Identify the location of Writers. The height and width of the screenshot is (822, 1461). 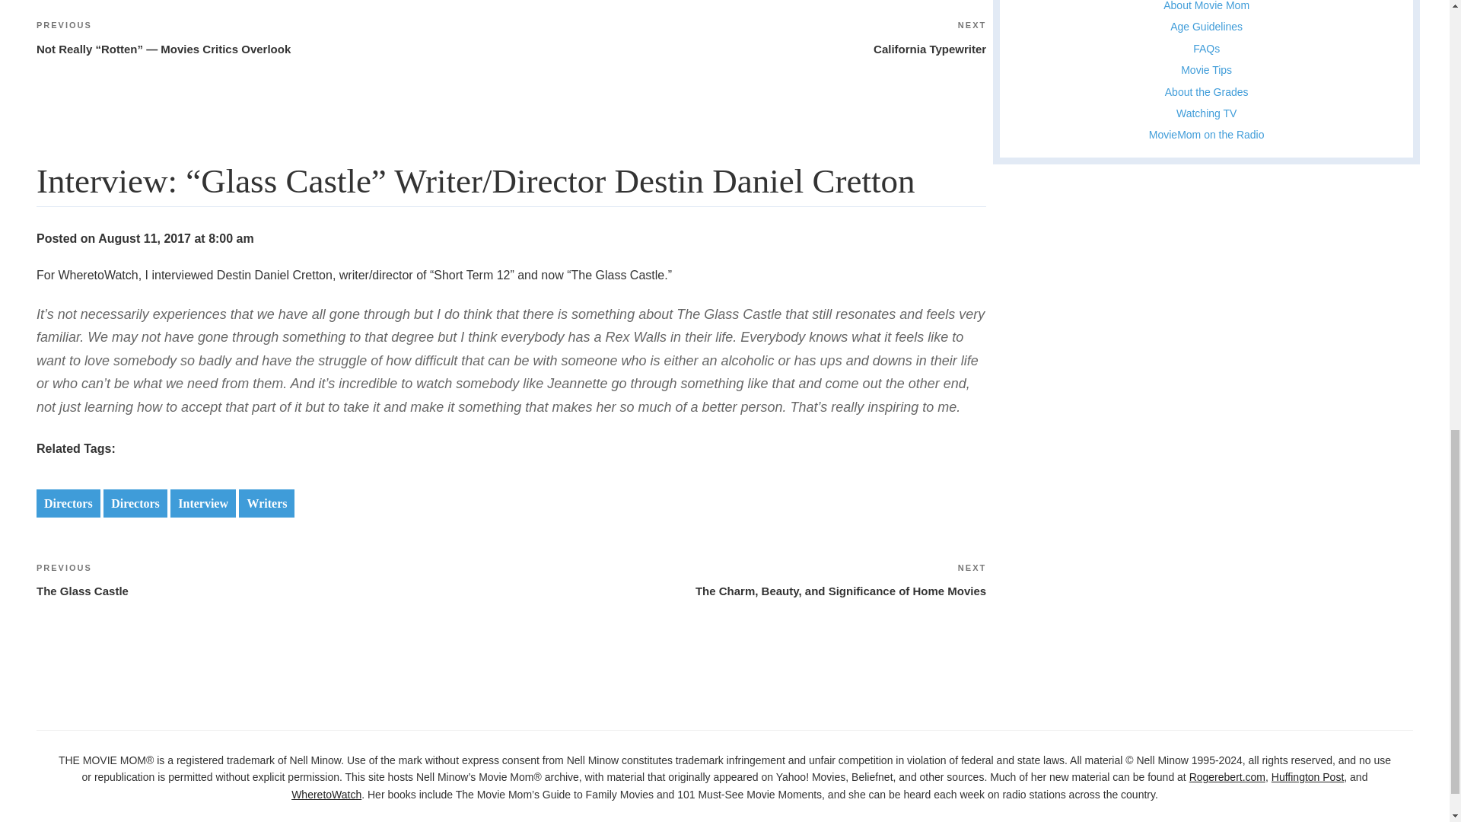
(266, 503).